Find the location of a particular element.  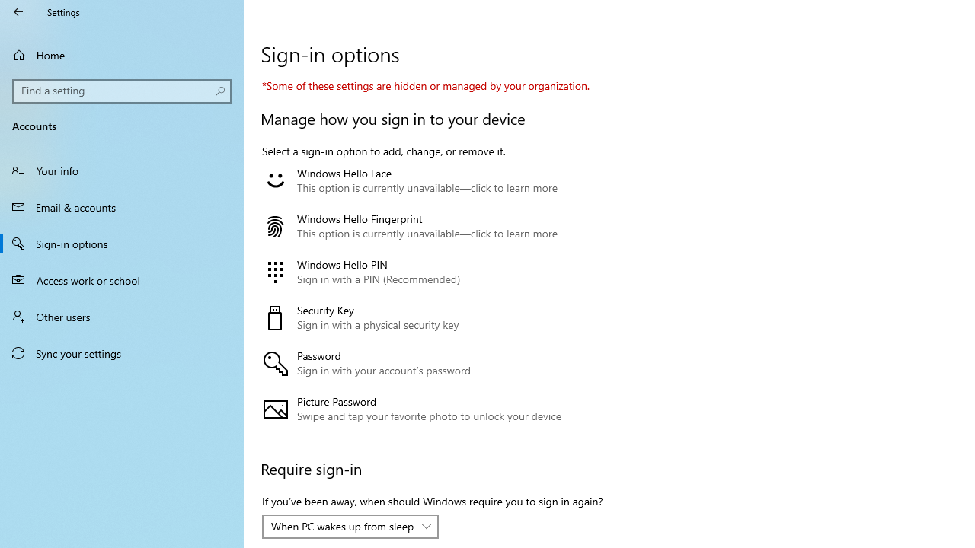

Your info is located at coordinates (122, 170).